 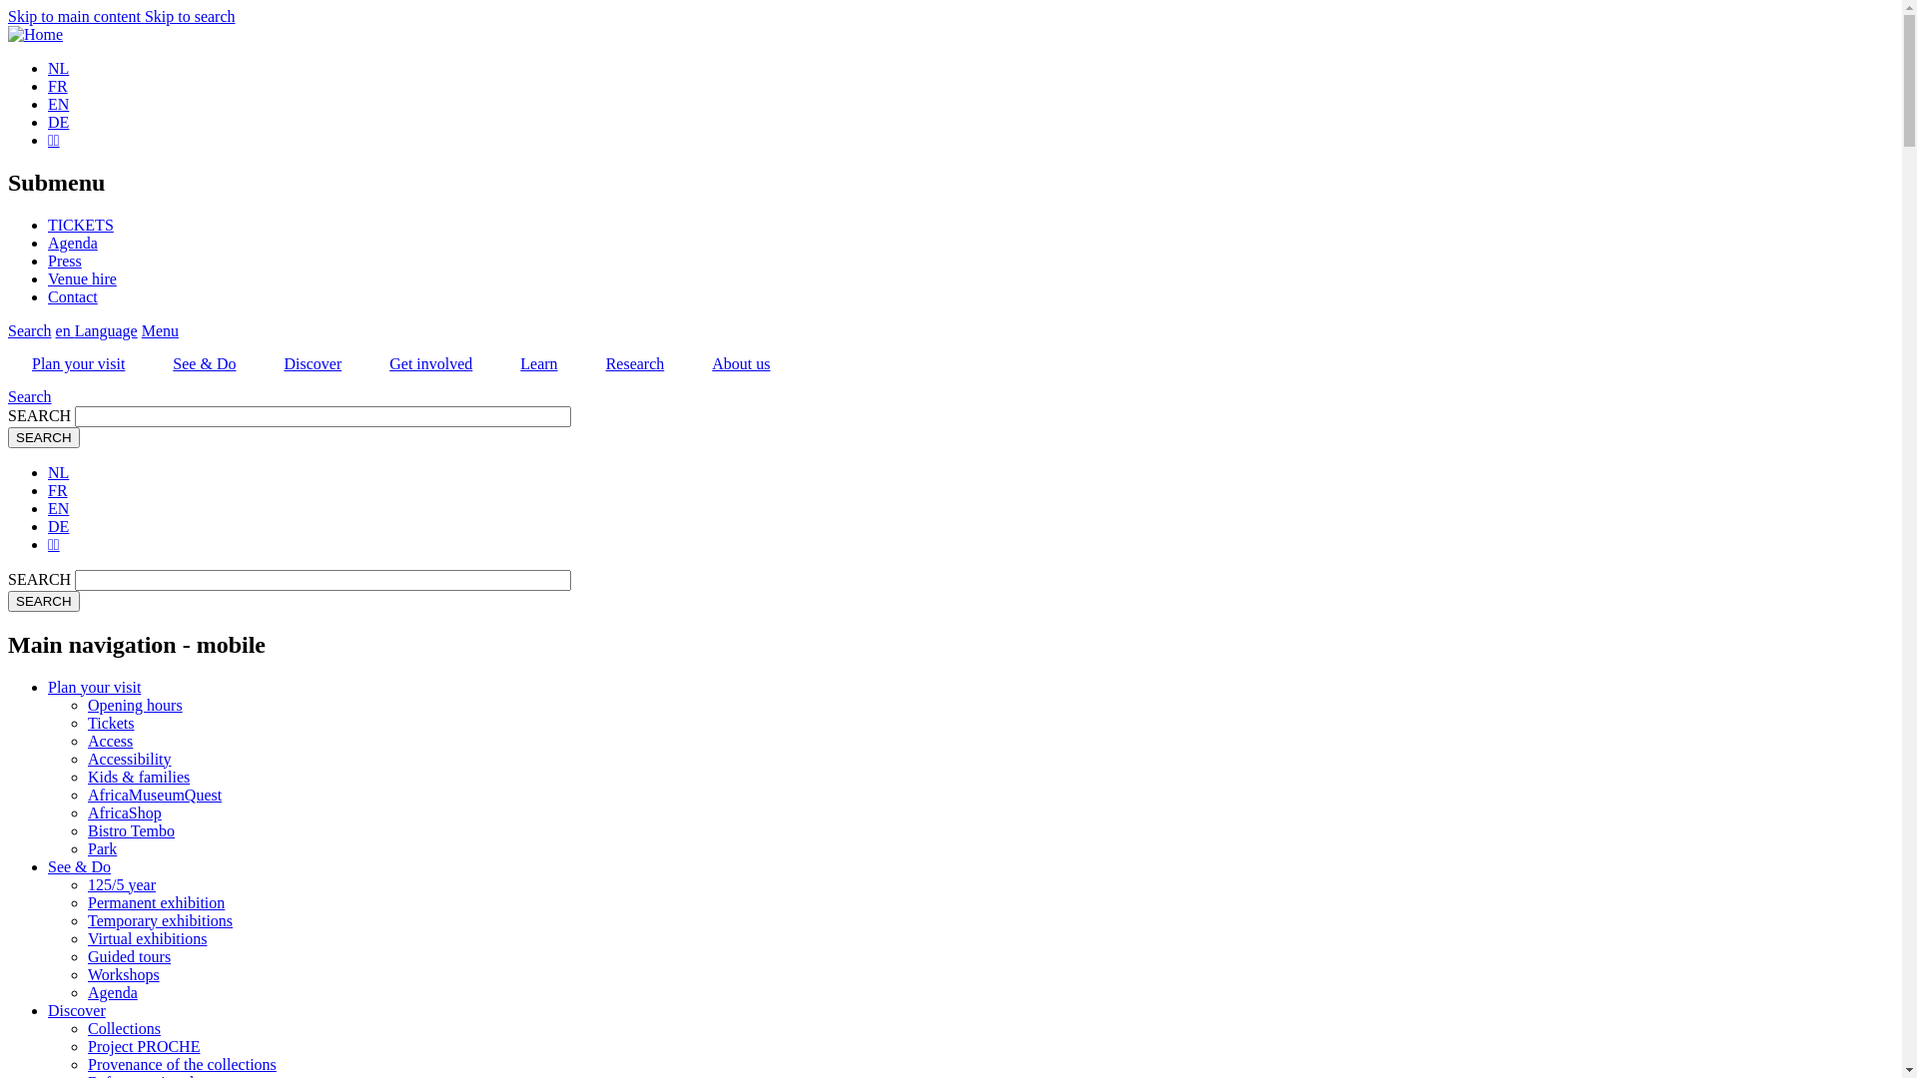 What do you see at coordinates (155, 795) in the screenshot?
I see `AfricaMuseumQuest` at bounding box center [155, 795].